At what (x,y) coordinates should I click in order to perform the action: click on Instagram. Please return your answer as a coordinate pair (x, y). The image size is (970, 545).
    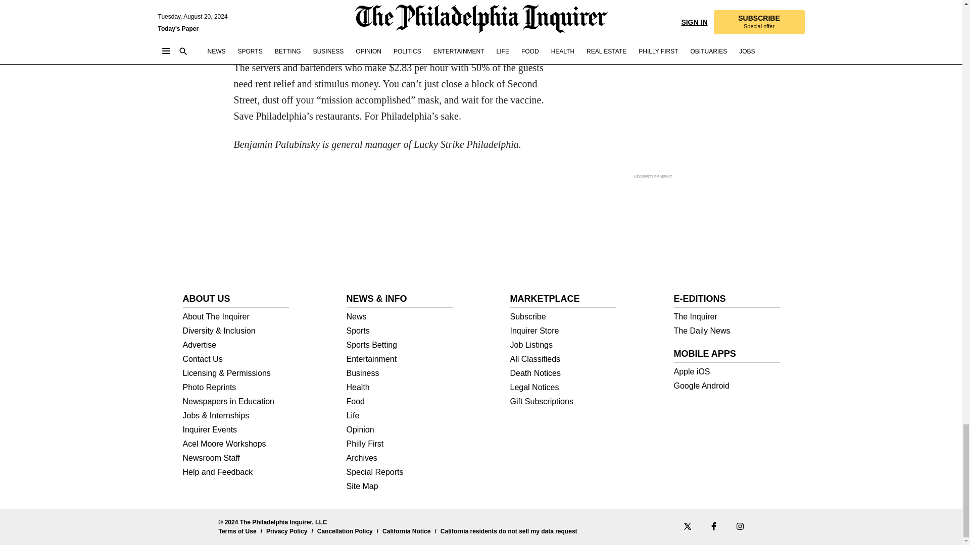
    Looking at the image, I should click on (740, 526).